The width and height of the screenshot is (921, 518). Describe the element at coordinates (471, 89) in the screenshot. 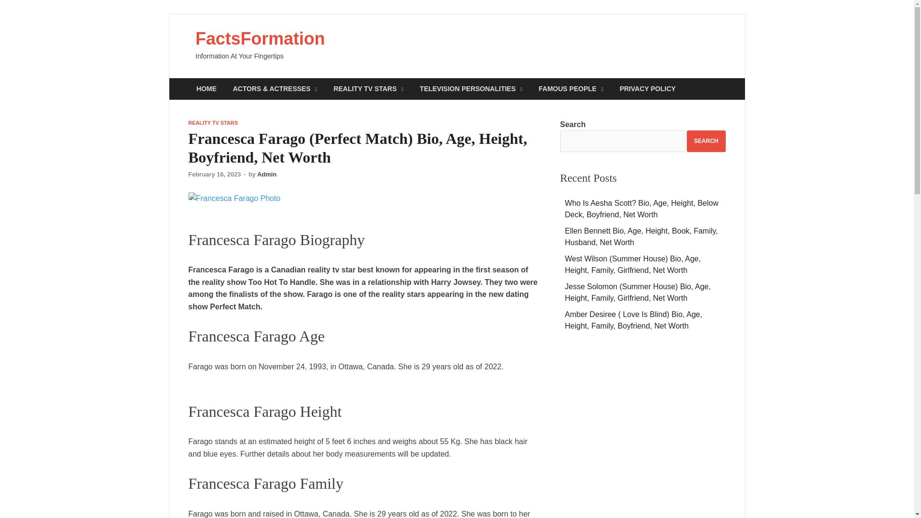

I see `TELEVISION PERSONALITIES` at that location.